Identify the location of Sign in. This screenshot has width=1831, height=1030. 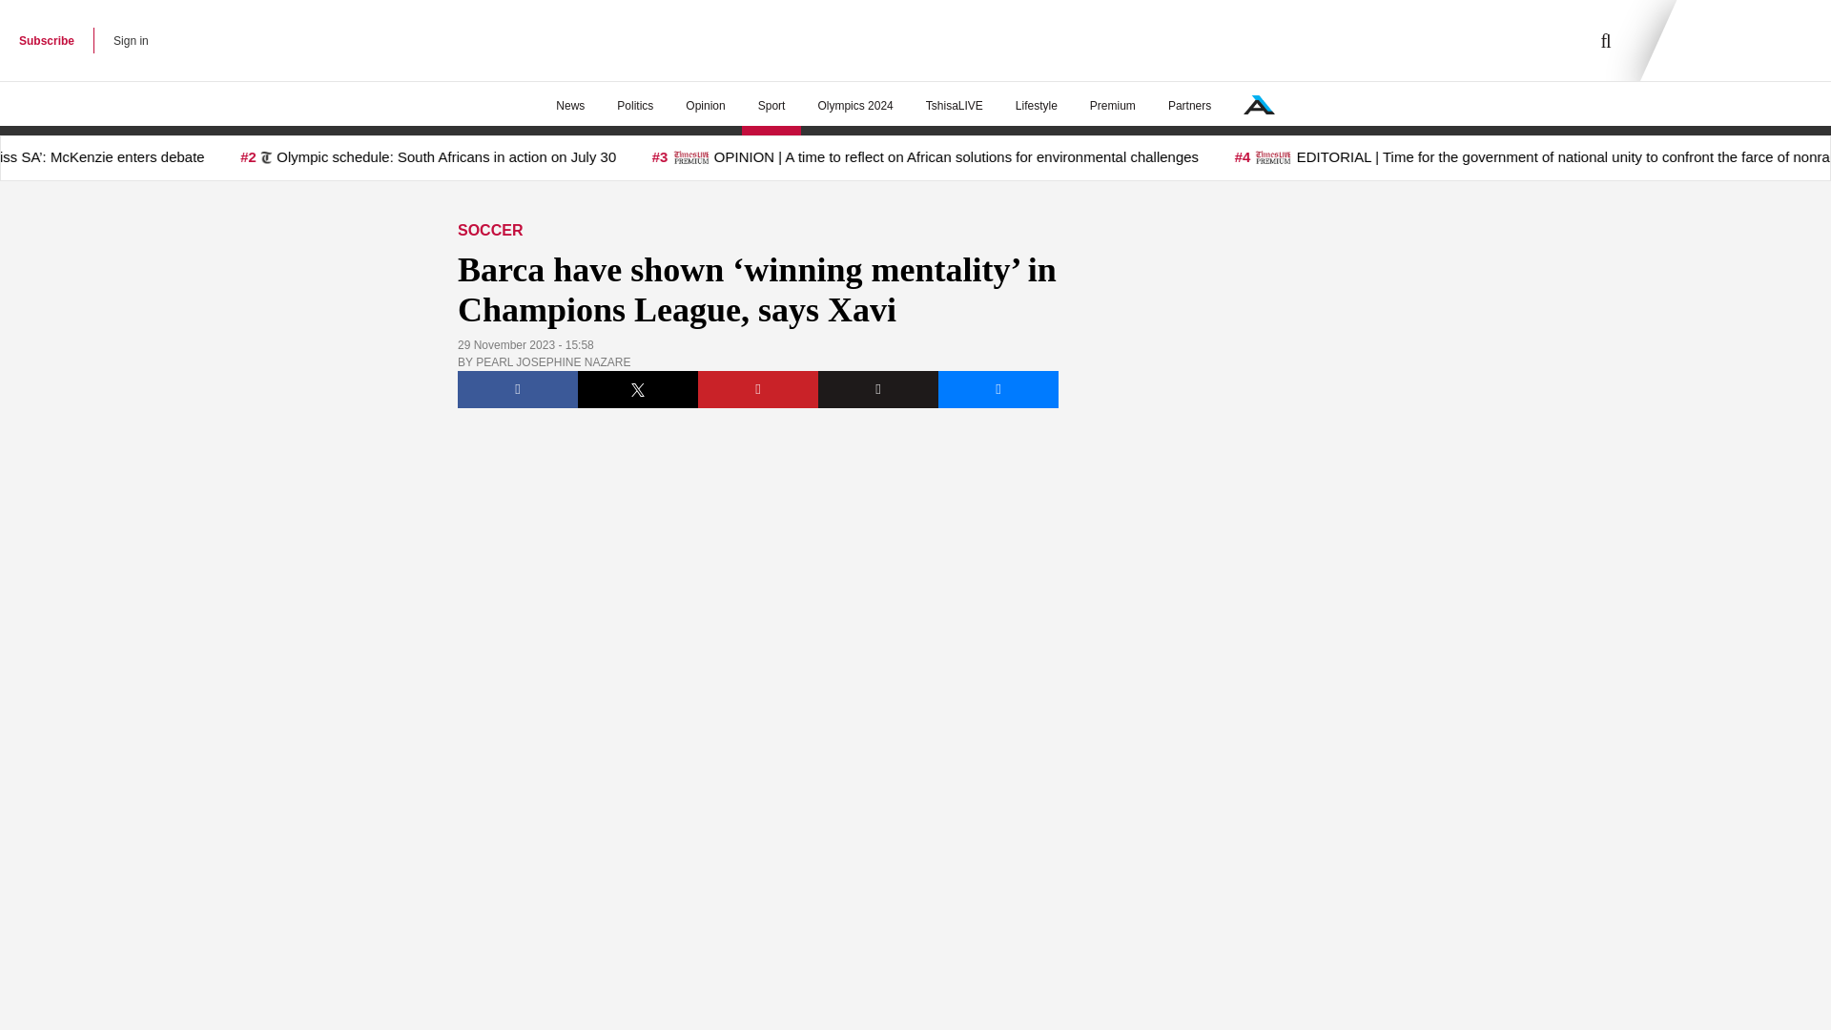
(131, 40).